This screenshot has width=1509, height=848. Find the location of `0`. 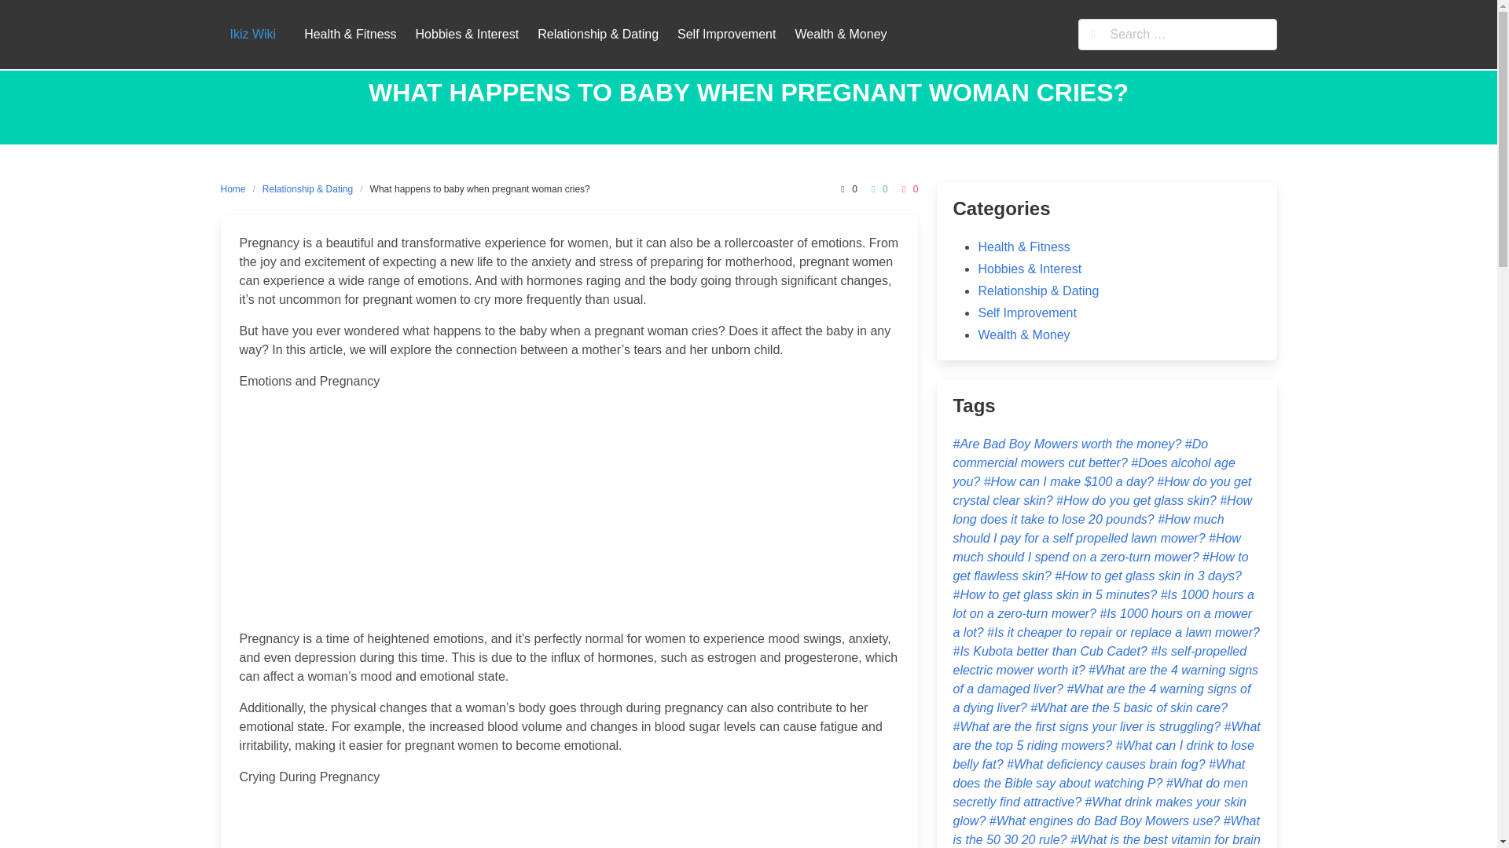

0 is located at coordinates (909, 188).